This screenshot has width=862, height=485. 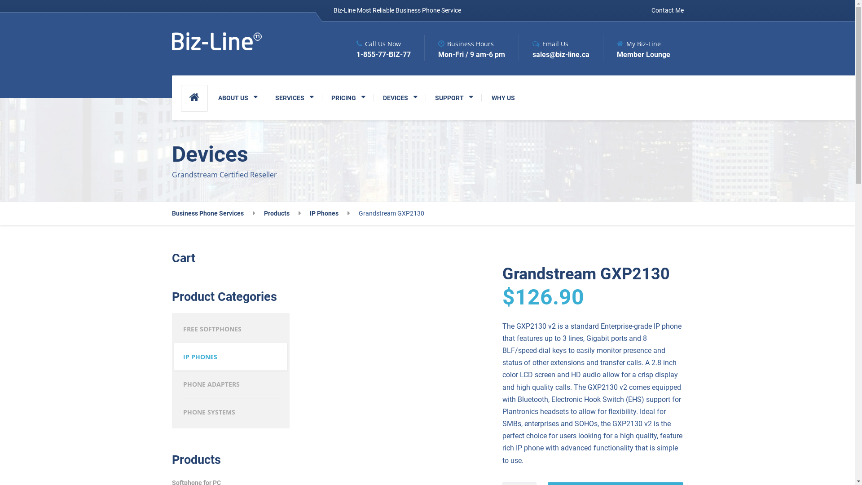 I want to click on SERVICES, so click(x=294, y=98).